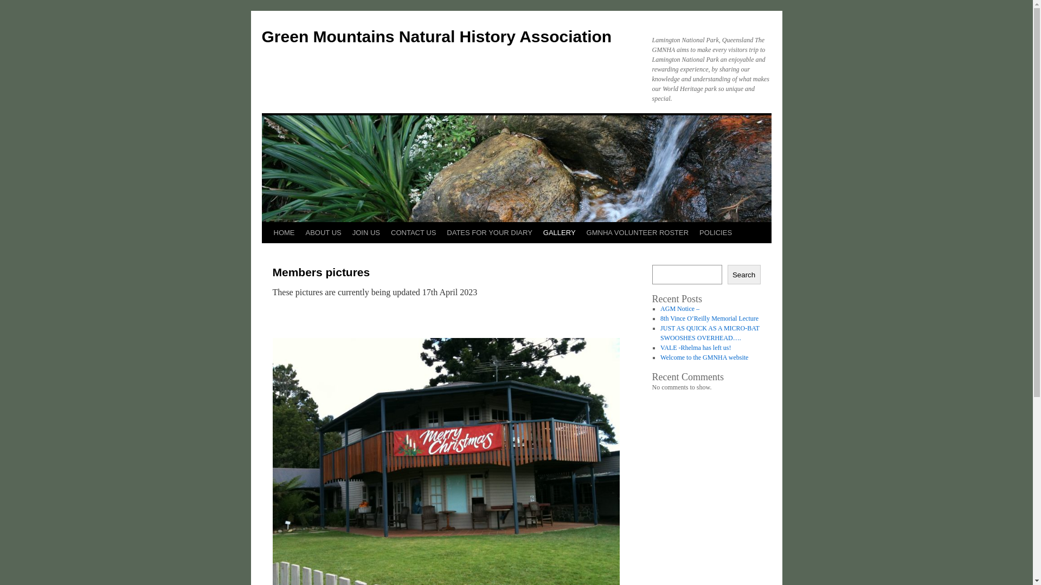  What do you see at coordinates (324, 233) in the screenshot?
I see `ABOUT US` at bounding box center [324, 233].